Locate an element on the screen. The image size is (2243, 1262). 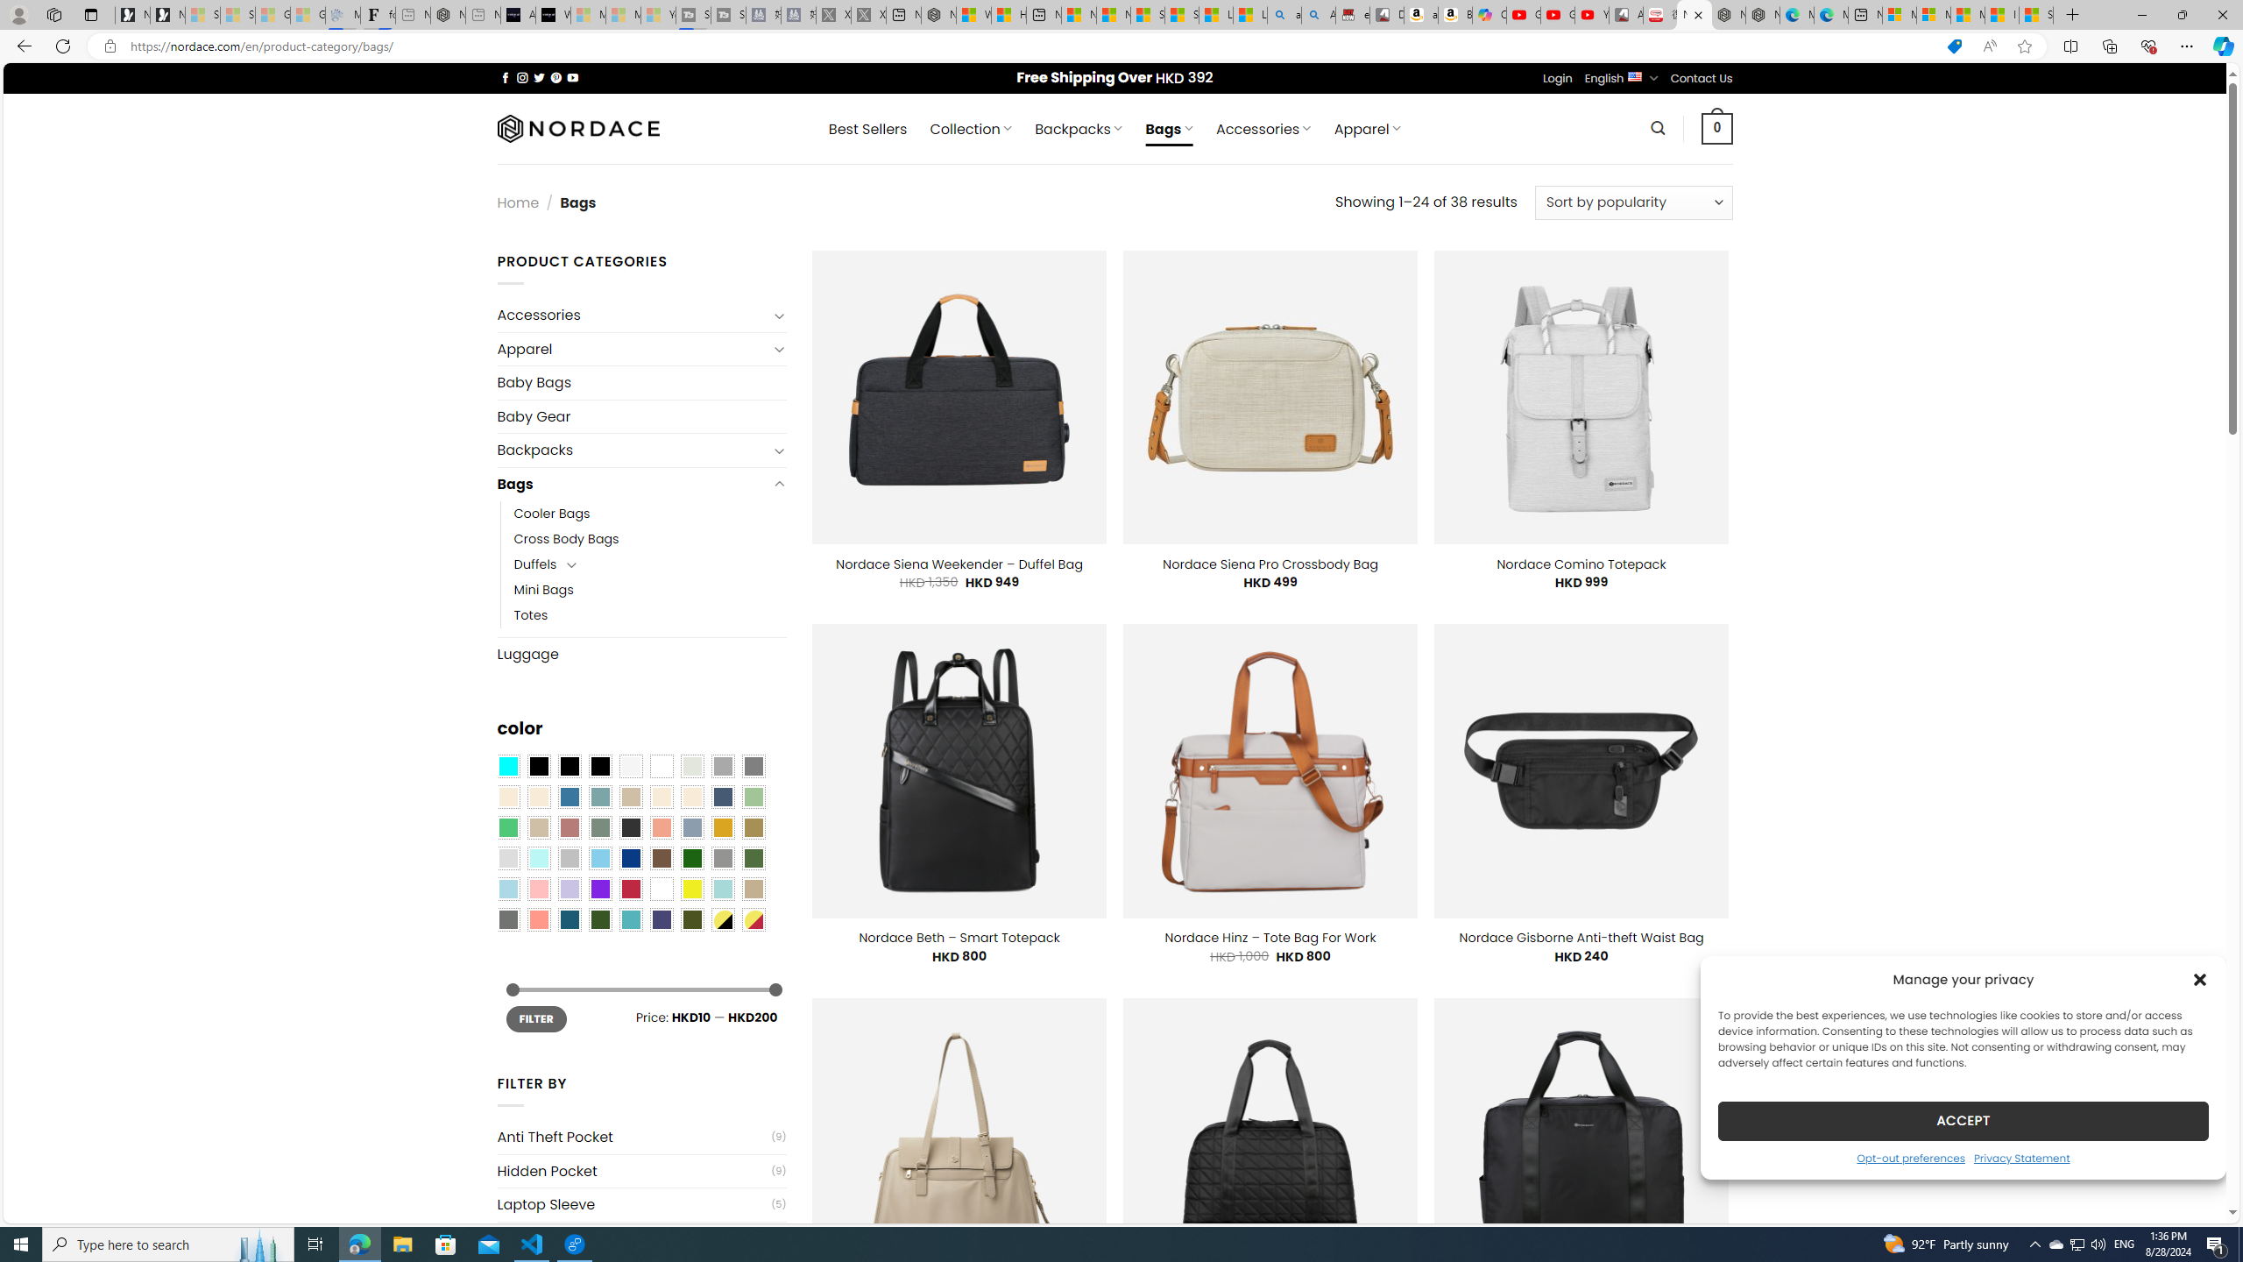
Read aloud this page (Ctrl+Shift+U) is located at coordinates (1989, 46).